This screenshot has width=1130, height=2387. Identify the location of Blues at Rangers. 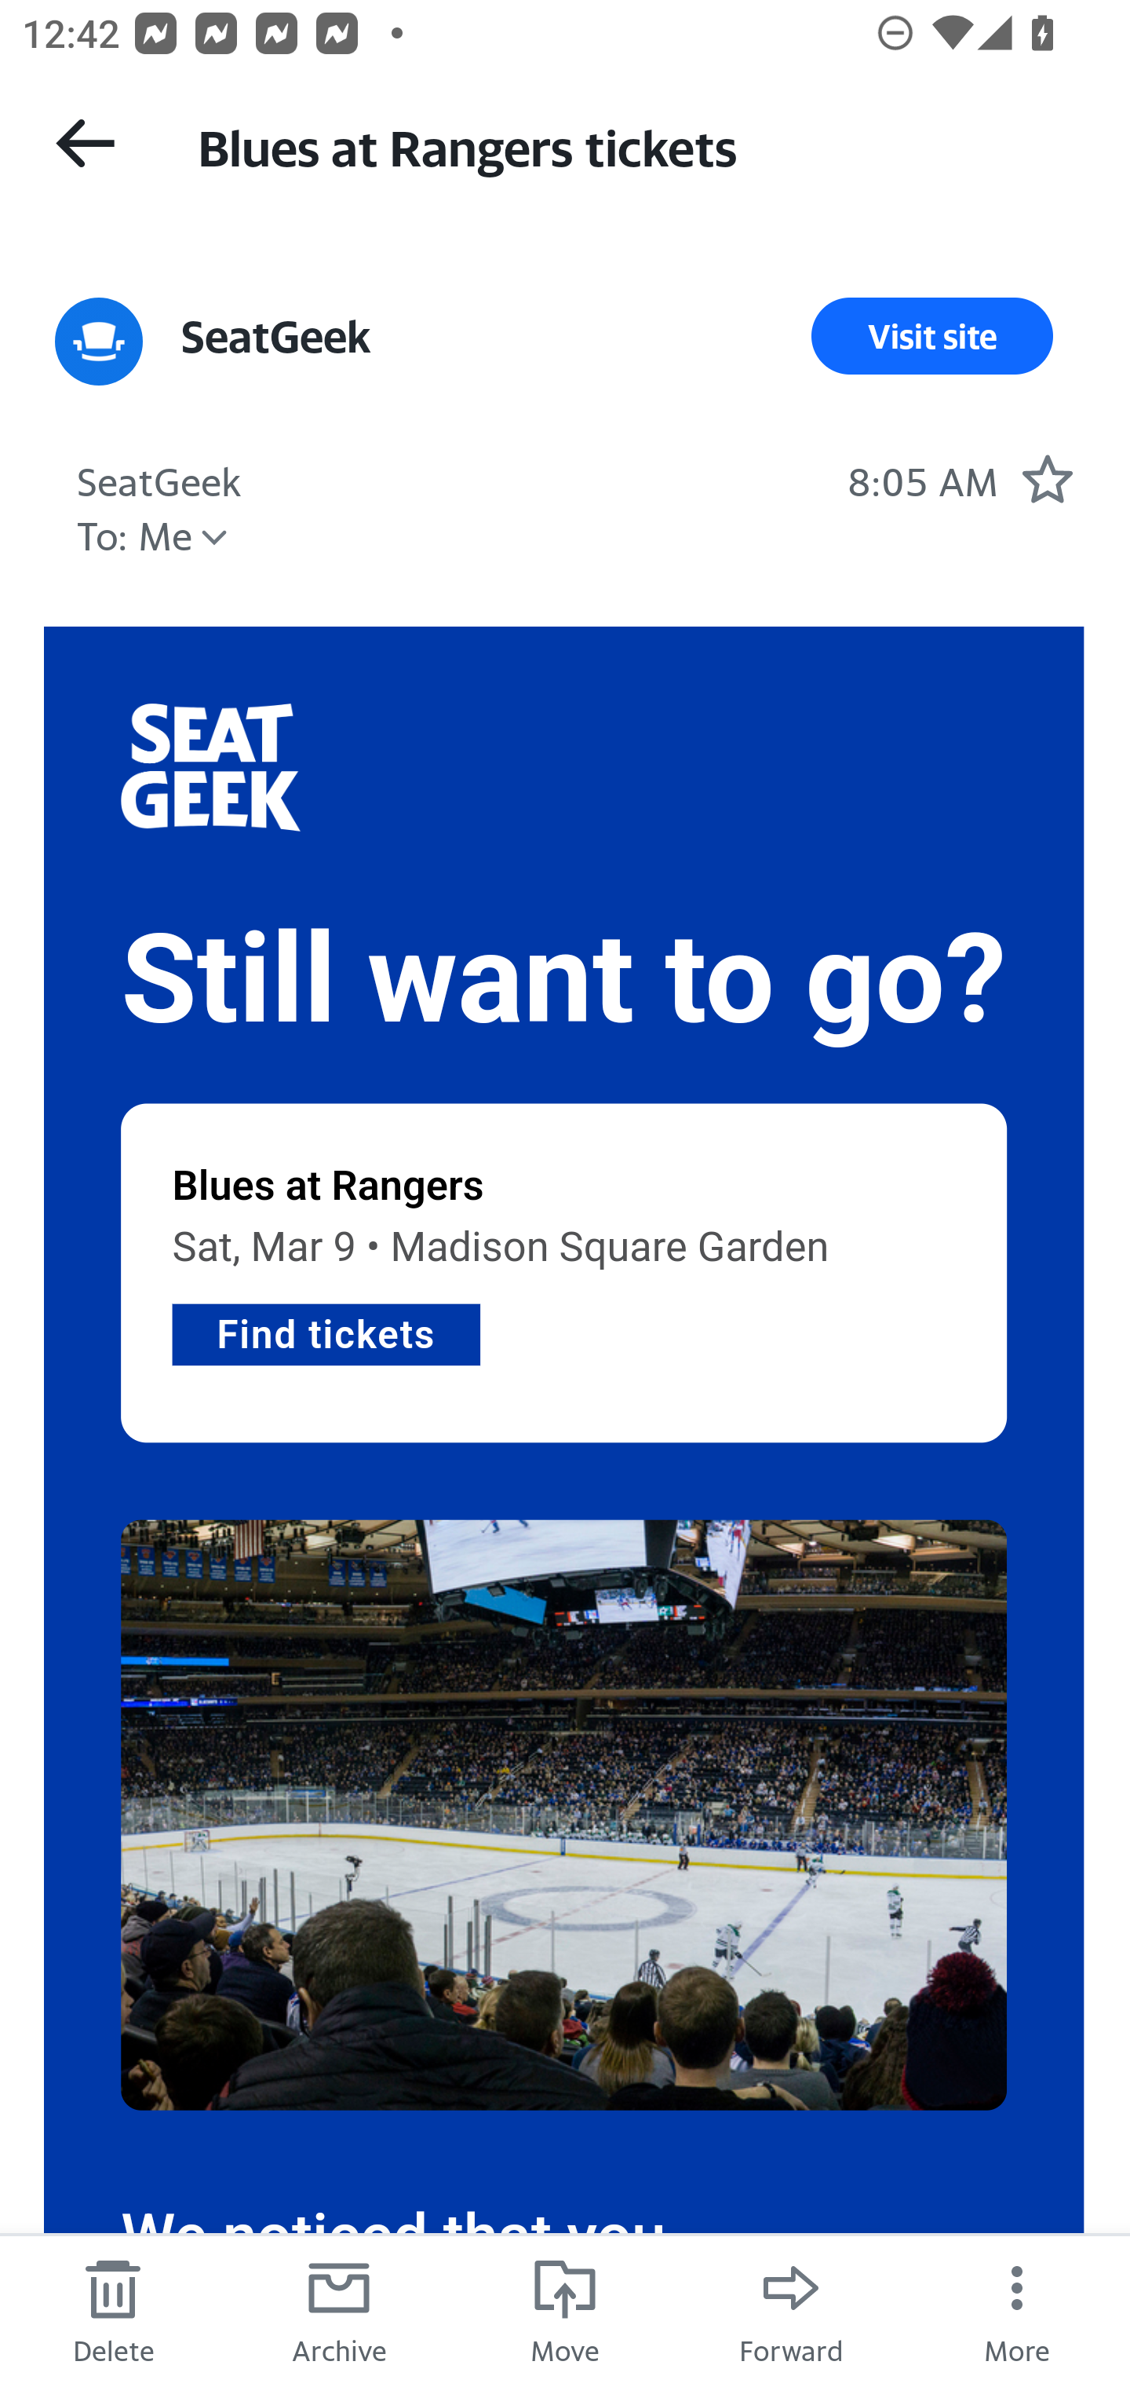
(328, 1186).